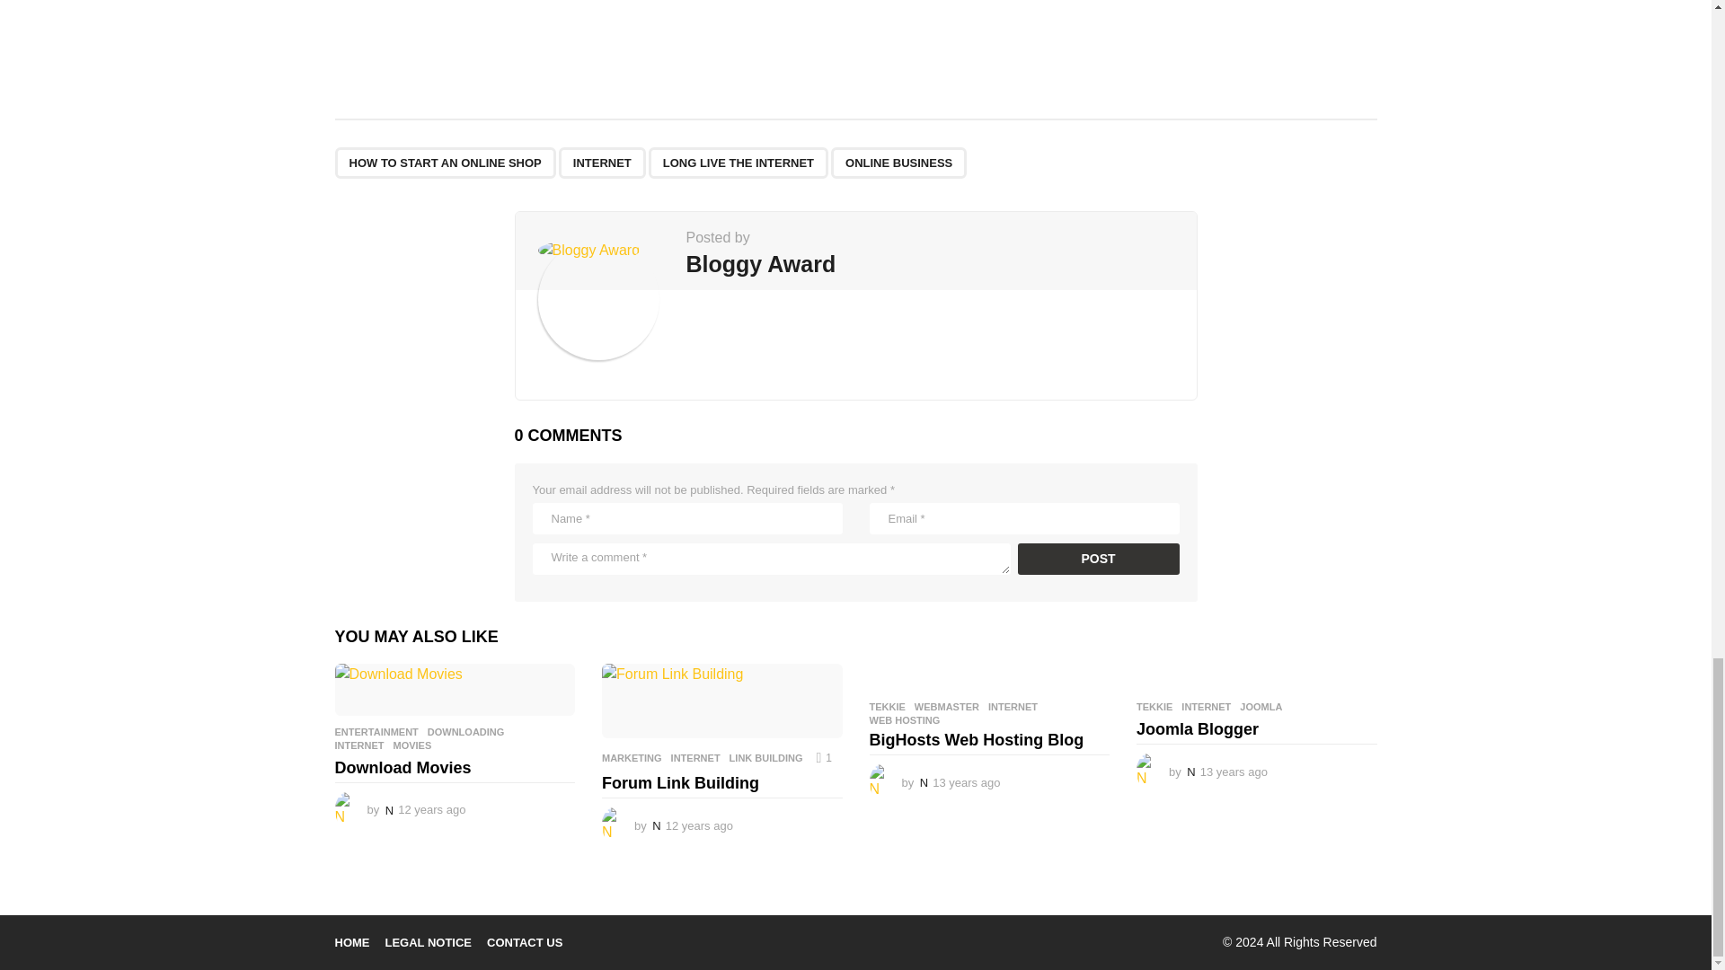  I want to click on Post, so click(1098, 559).